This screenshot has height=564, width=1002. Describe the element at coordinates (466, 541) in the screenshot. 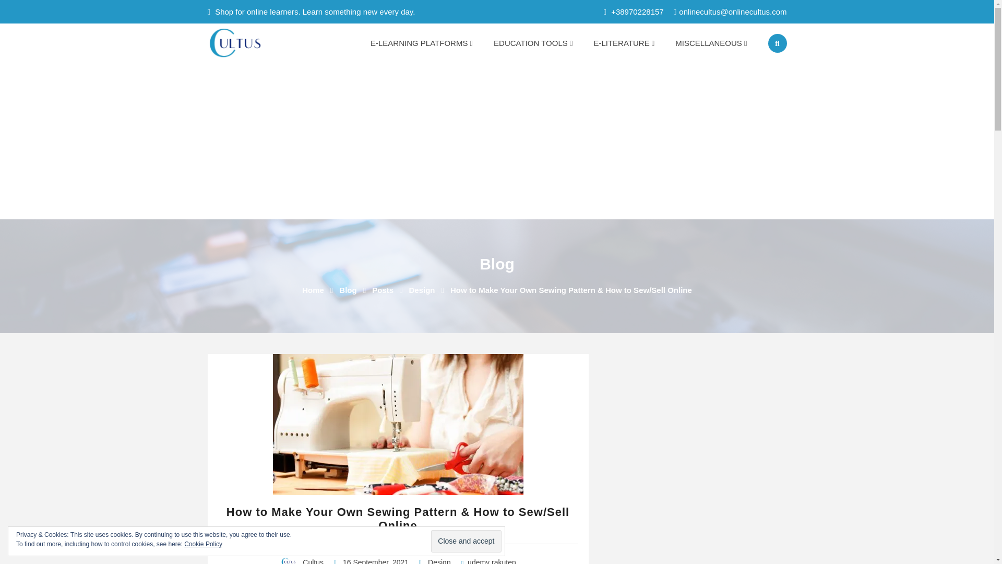

I see `Close and accept` at that location.